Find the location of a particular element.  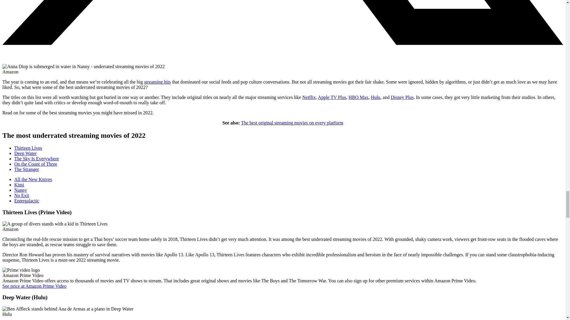

Kimi is located at coordinates (19, 184).